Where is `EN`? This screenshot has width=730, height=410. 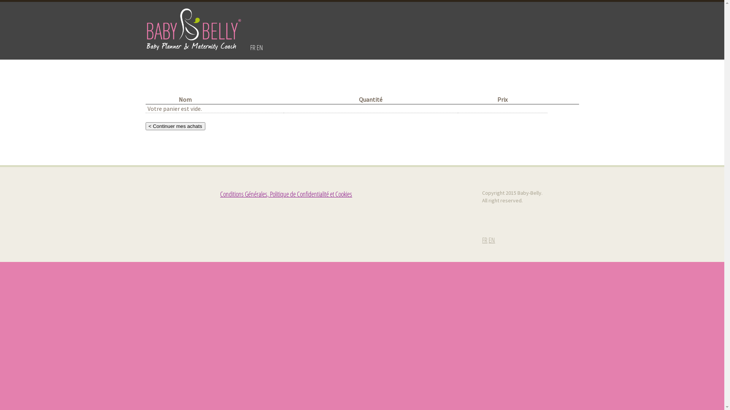 EN is located at coordinates (492, 240).